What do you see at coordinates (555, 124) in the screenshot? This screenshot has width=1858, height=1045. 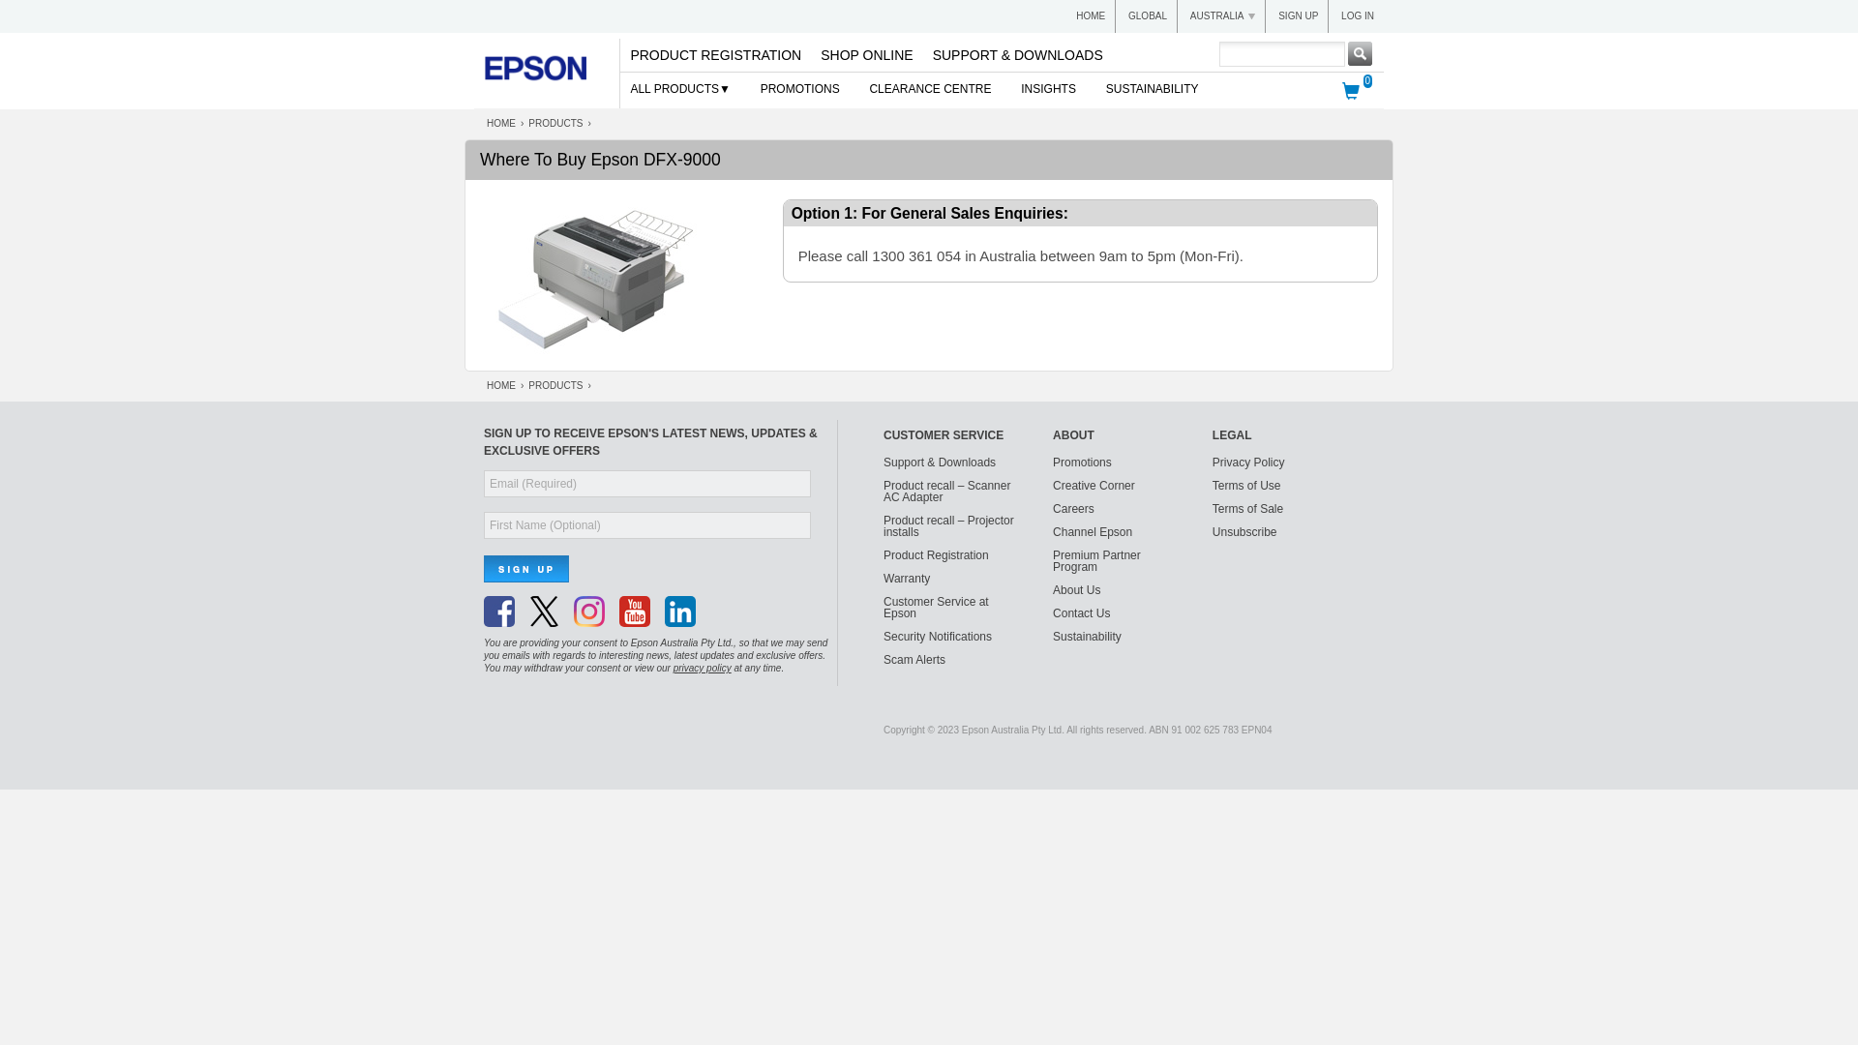 I see `PRODUCTS` at bounding box center [555, 124].